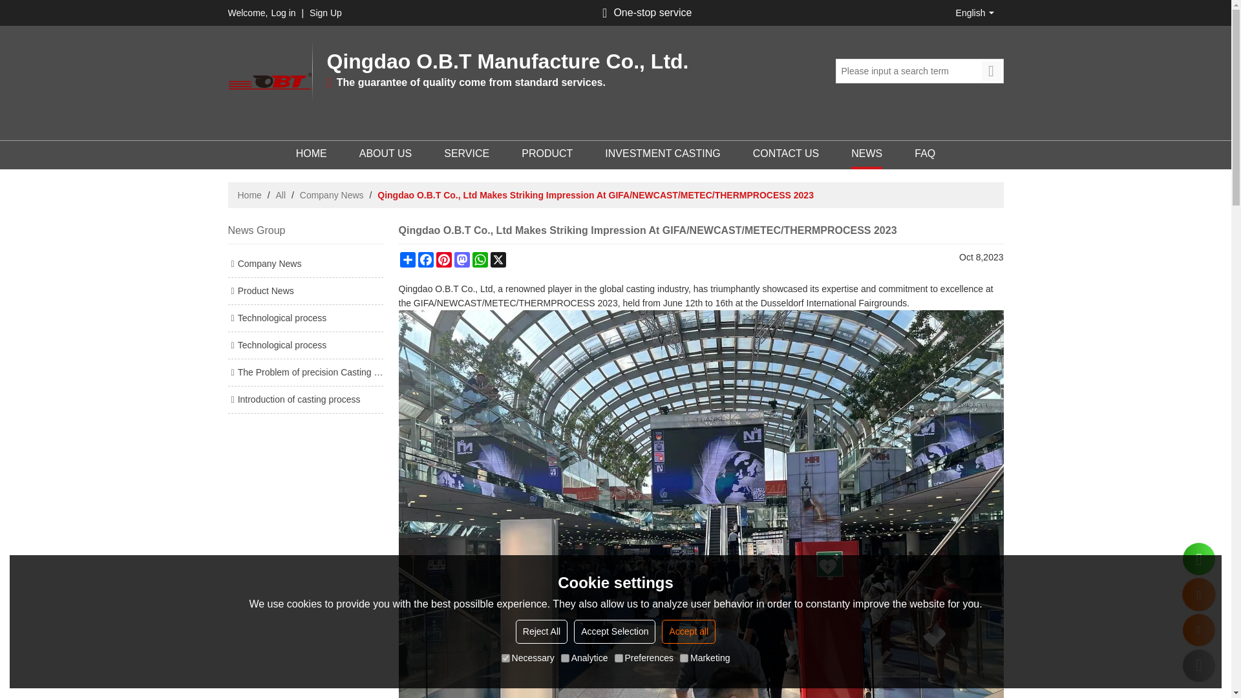 The image size is (1241, 698). I want to click on on, so click(565, 658).